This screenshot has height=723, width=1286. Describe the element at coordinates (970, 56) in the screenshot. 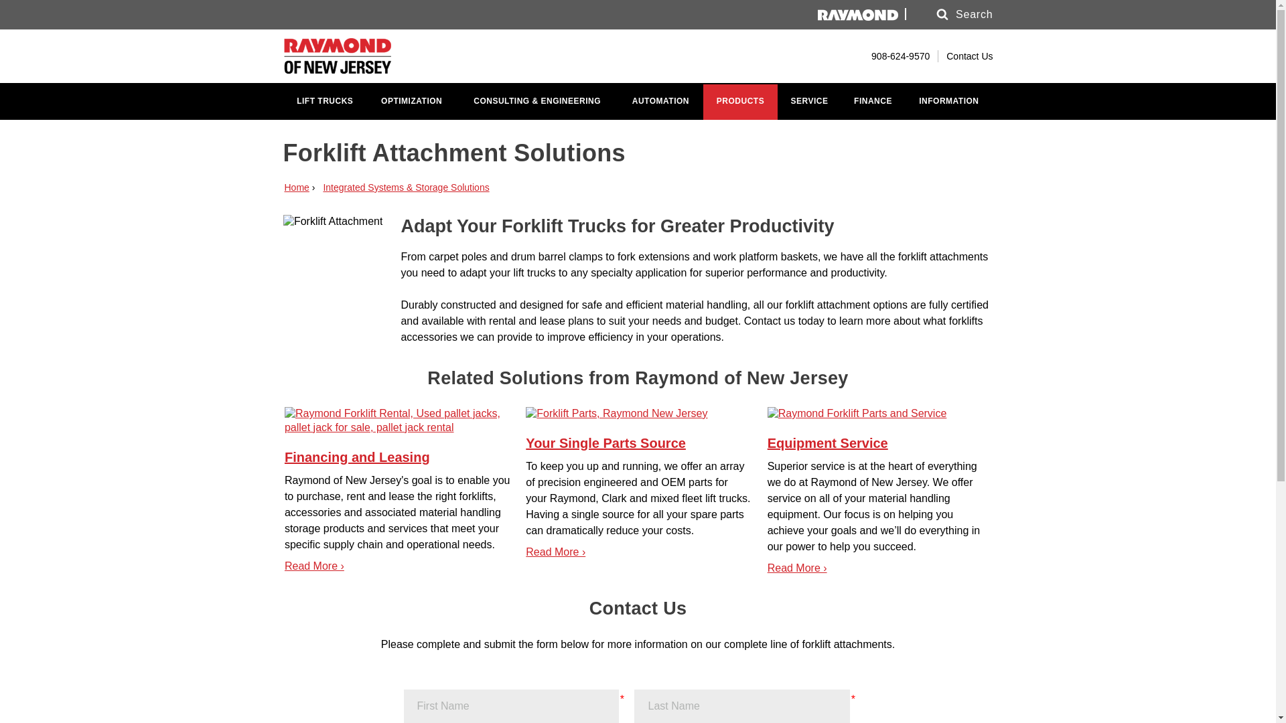

I see `Contact Us` at that location.